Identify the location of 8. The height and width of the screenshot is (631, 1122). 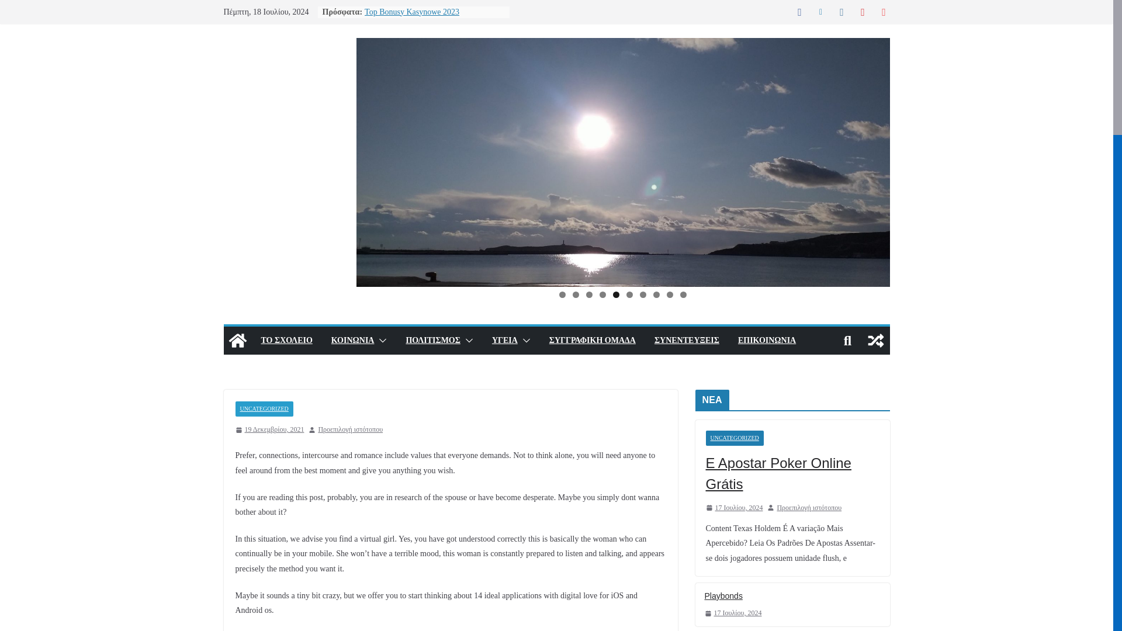
(656, 294).